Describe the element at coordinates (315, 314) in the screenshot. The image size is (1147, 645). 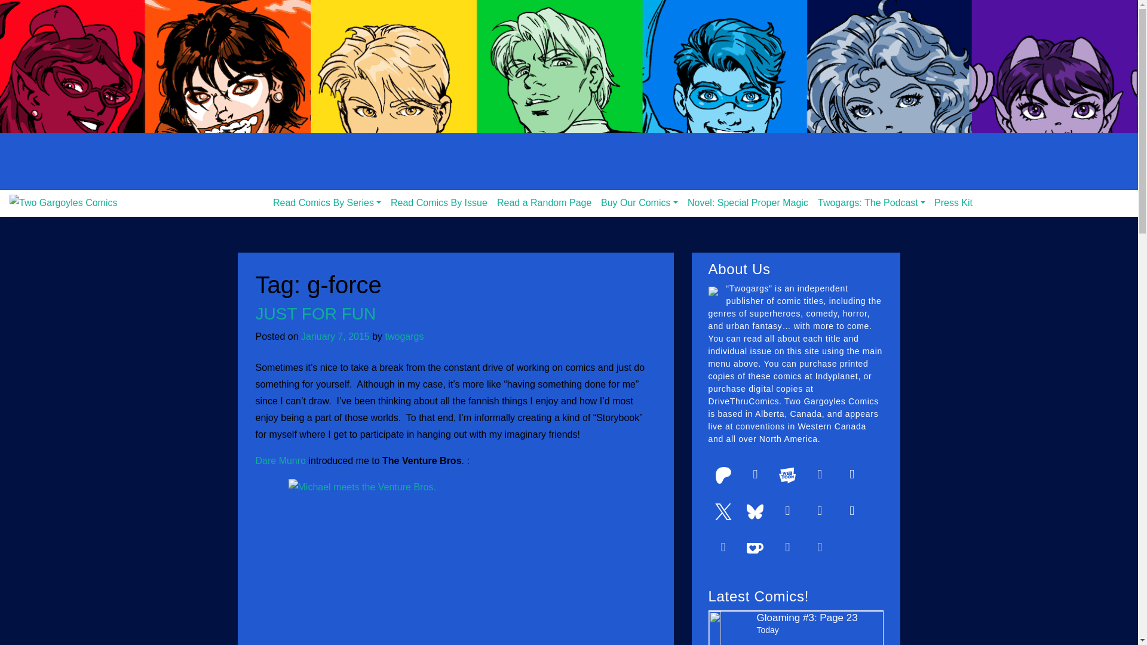
I see `JUST FOR FUN` at that location.